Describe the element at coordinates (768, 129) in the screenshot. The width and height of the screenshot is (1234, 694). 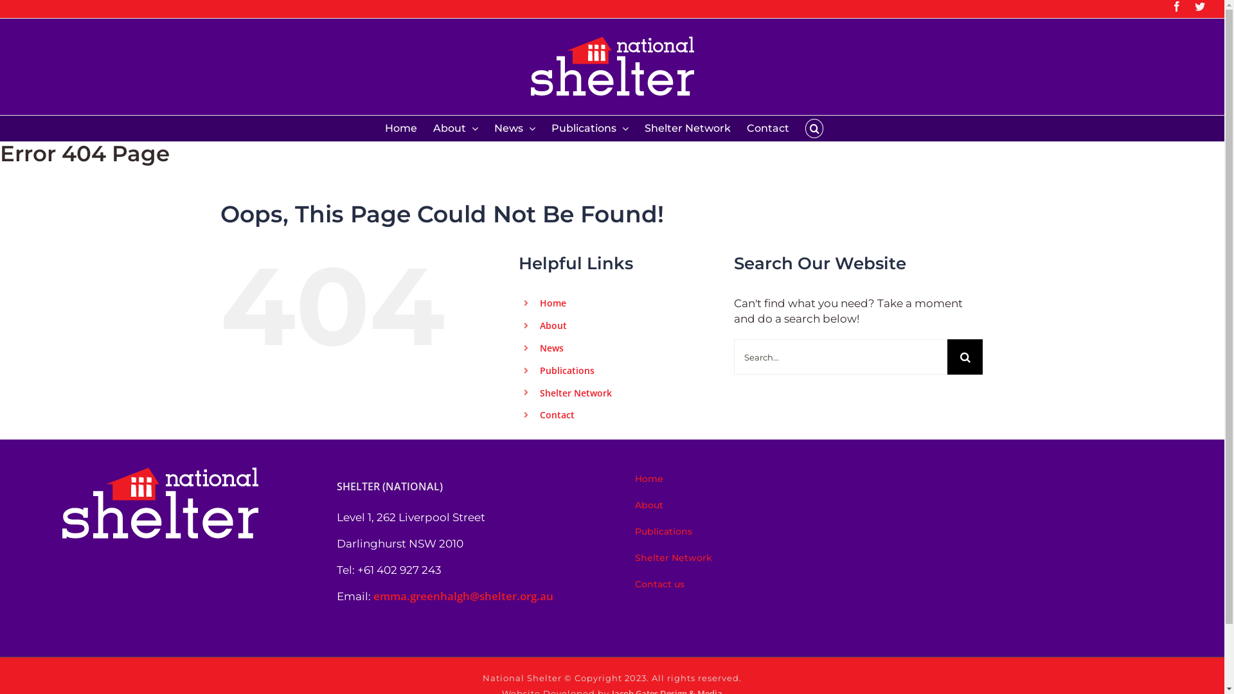
I see `Contact` at that location.